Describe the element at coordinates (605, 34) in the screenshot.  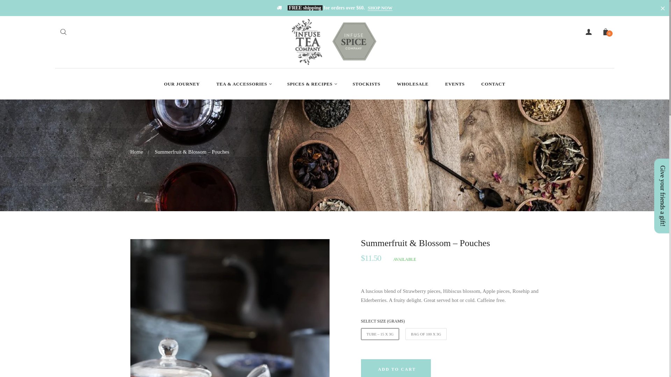
I see `0` at that location.